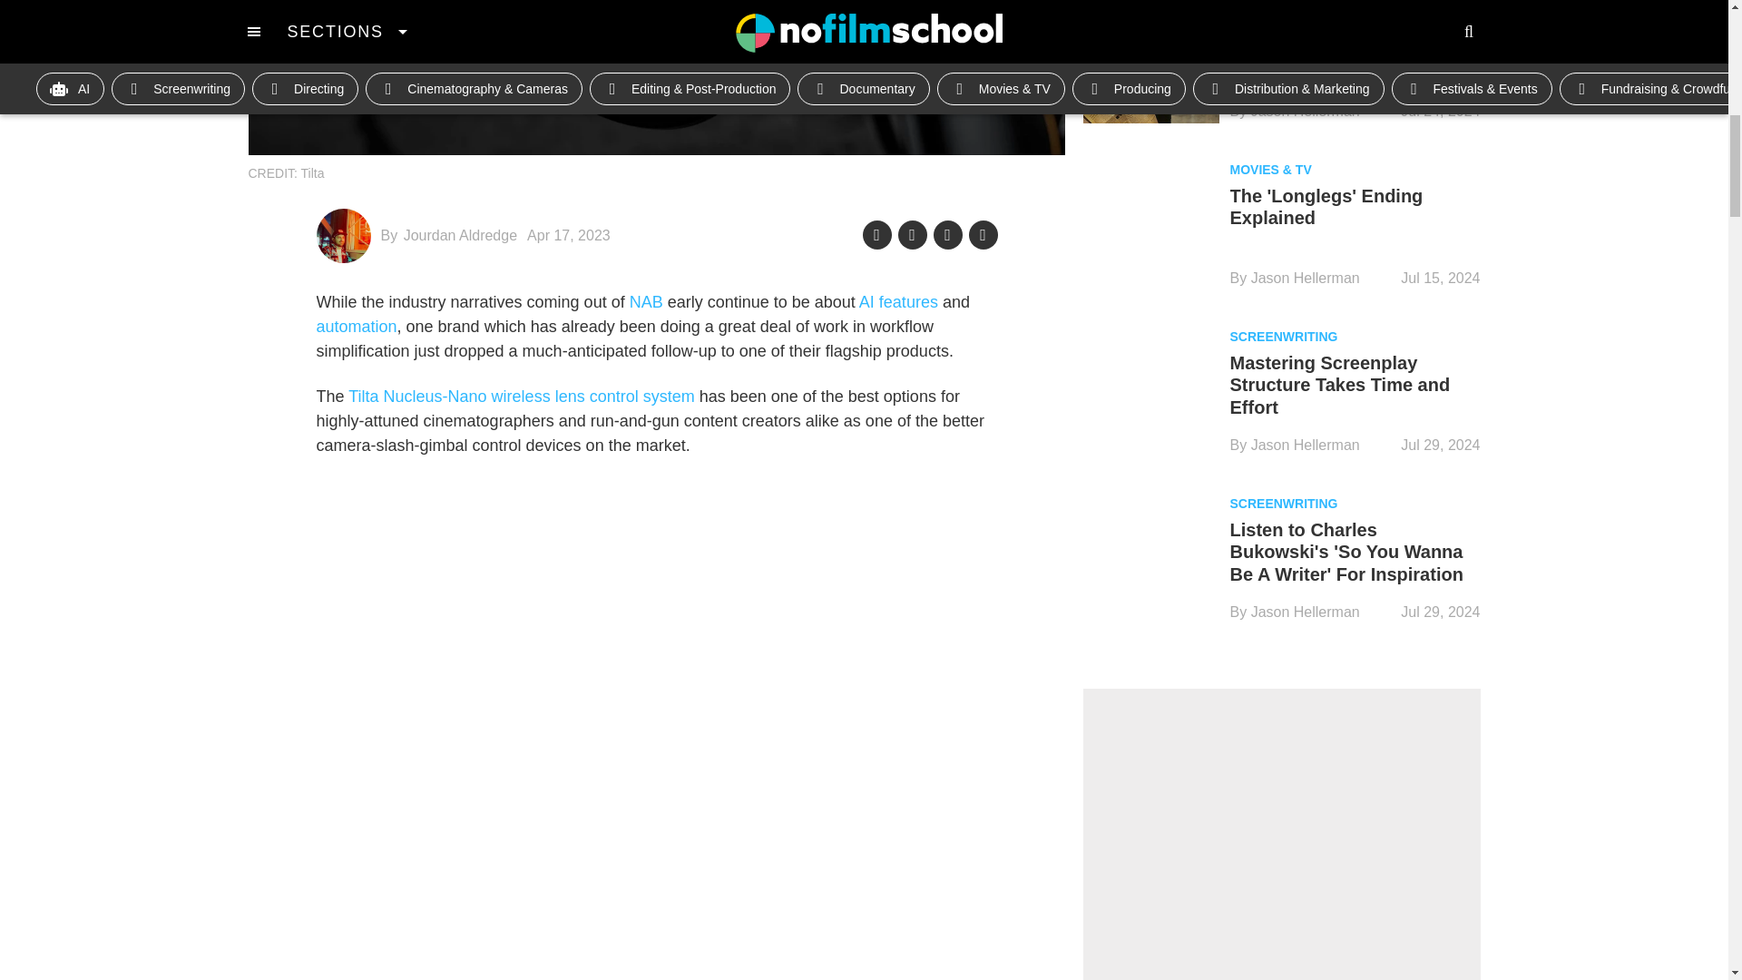  Describe the element at coordinates (461, 234) in the screenshot. I see `Jourdan Aldredge` at that location.